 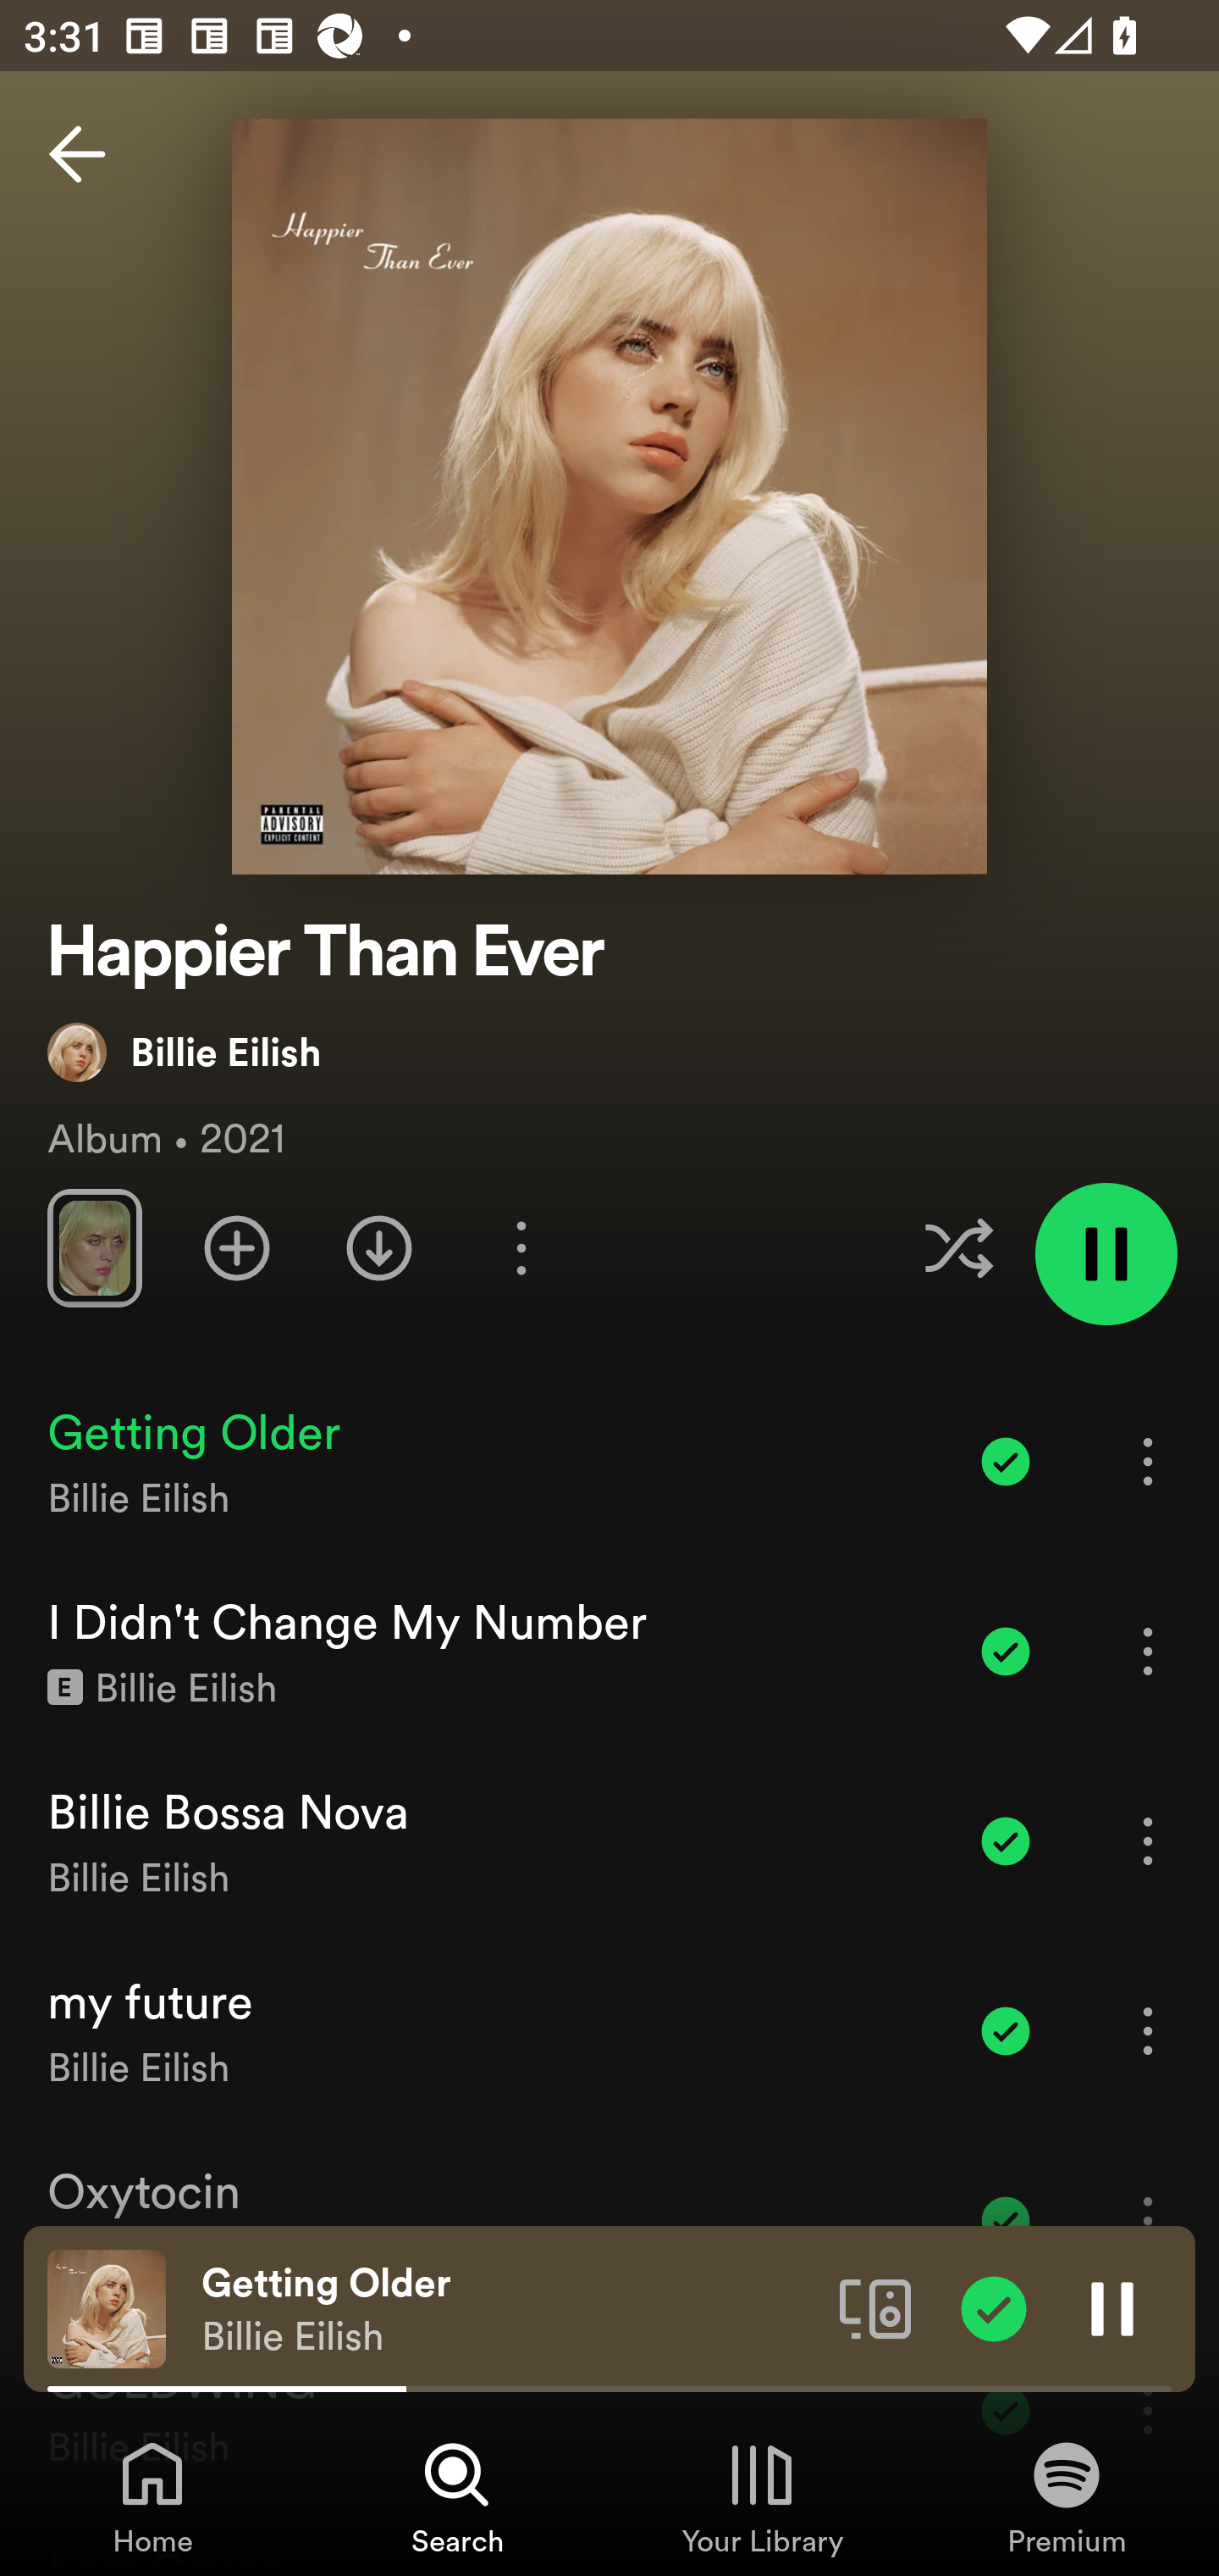 I want to click on Item added, so click(x=1006, y=1840).